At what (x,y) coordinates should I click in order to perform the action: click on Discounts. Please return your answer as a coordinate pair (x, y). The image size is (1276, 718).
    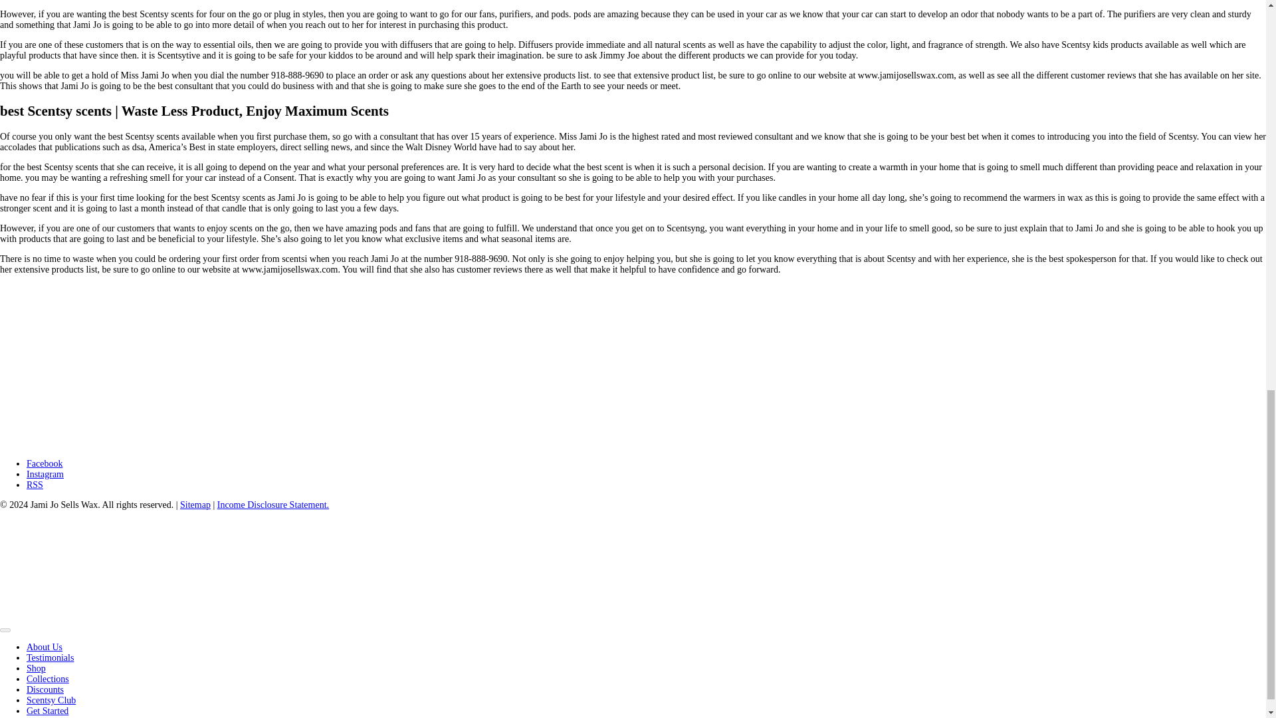
    Looking at the image, I should click on (45, 690).